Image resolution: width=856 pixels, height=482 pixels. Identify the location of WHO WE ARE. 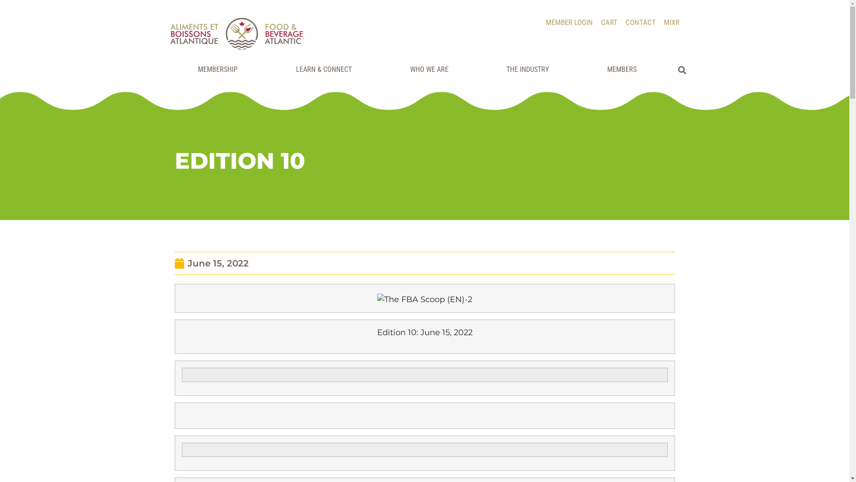
(432, 70).